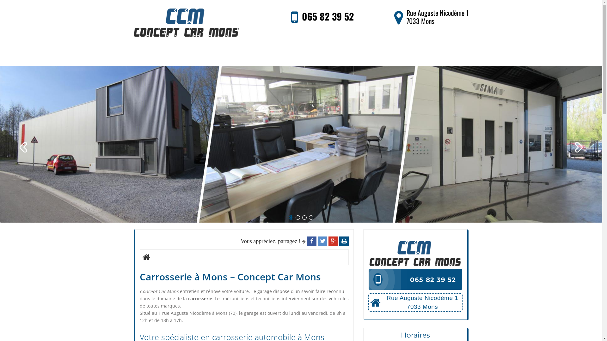 The height and width of the screenshot is (341, 607). What do you see at coordinates (433, 280) in the screenshot?
I see `065 82 39 52` at bounding box center [433, 280].